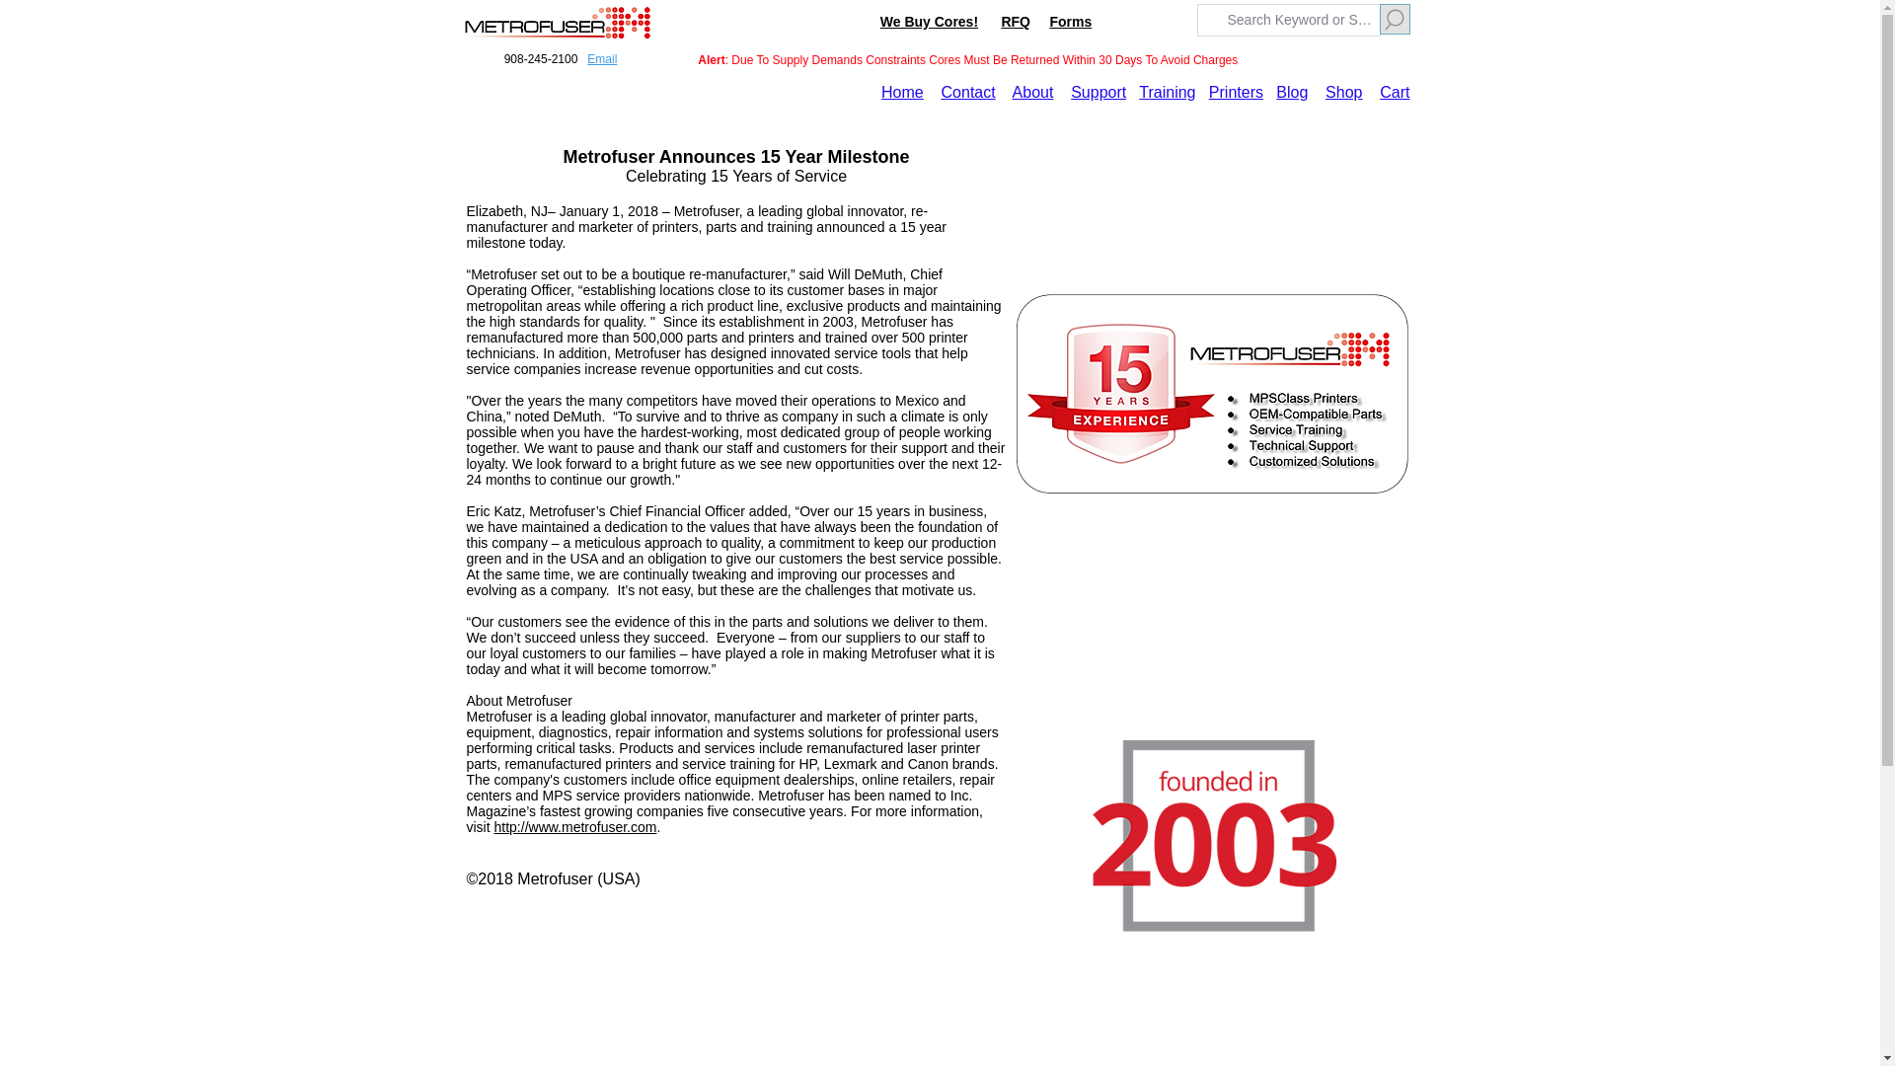 The image size is (1895, 1066). I want to click on About, so click(1032, 92).